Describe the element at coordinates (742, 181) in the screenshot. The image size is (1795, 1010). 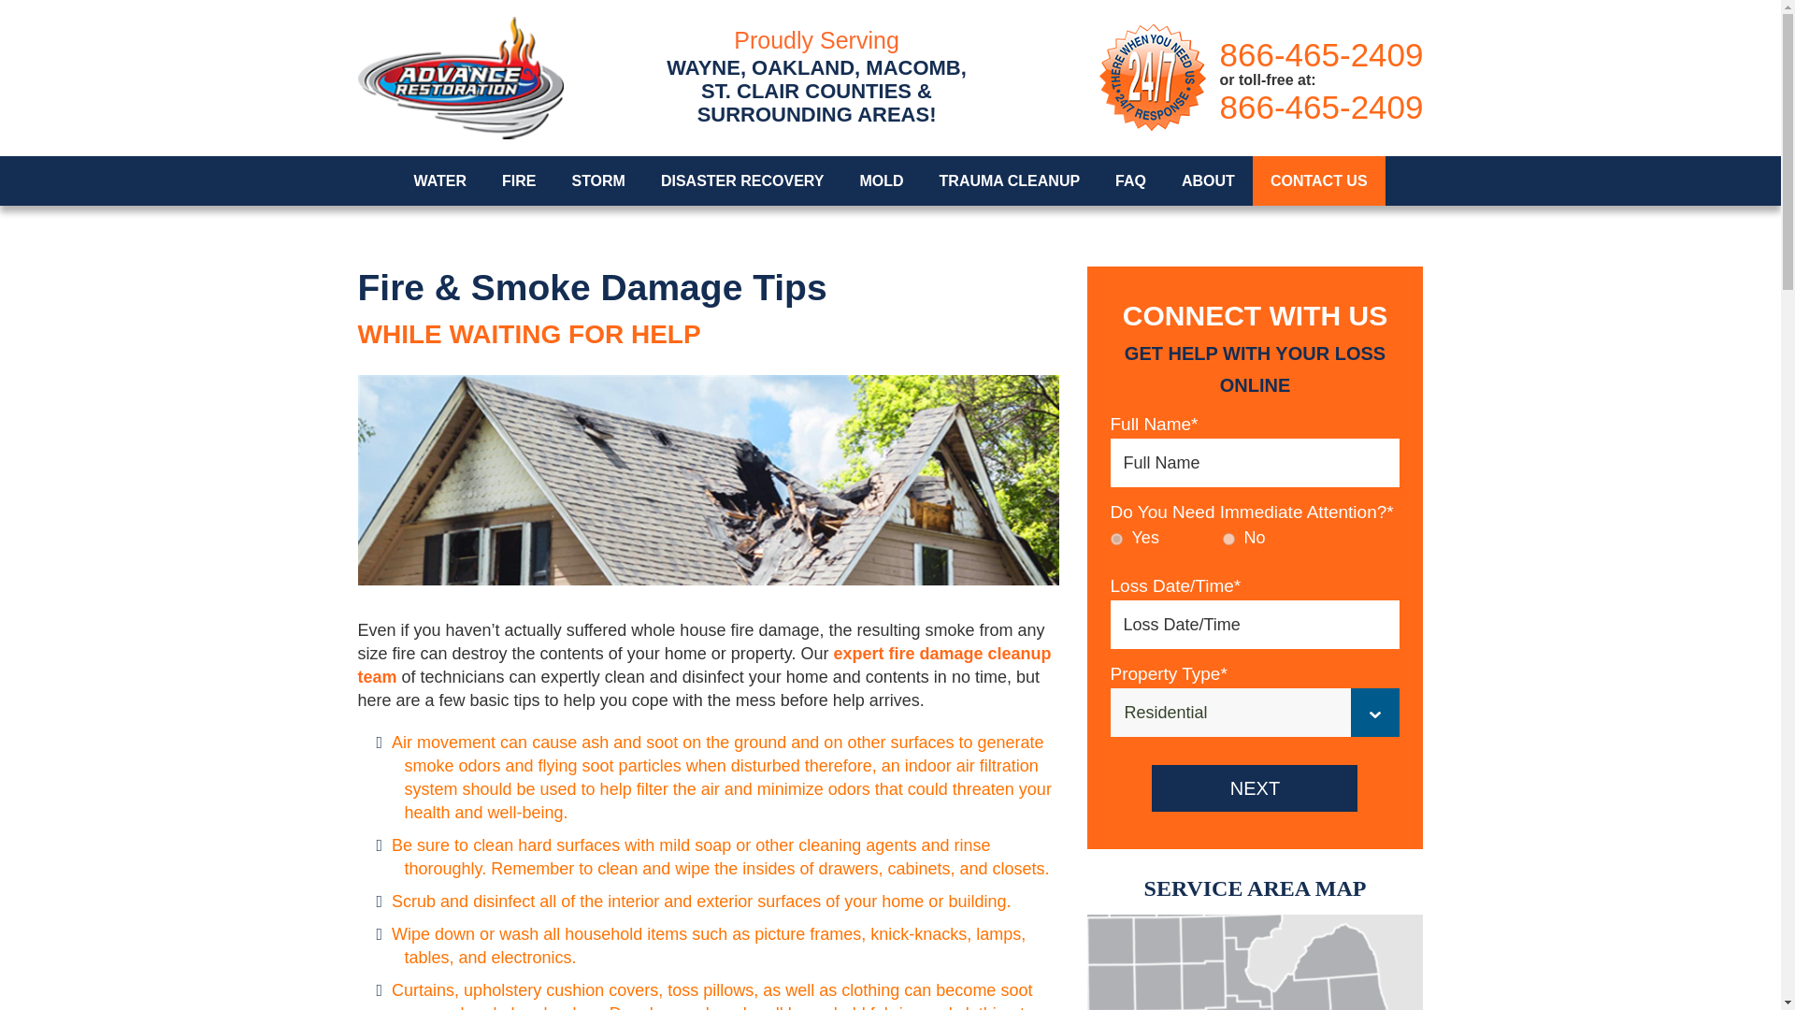
I see `DISASTER RECOVERY` at that location.